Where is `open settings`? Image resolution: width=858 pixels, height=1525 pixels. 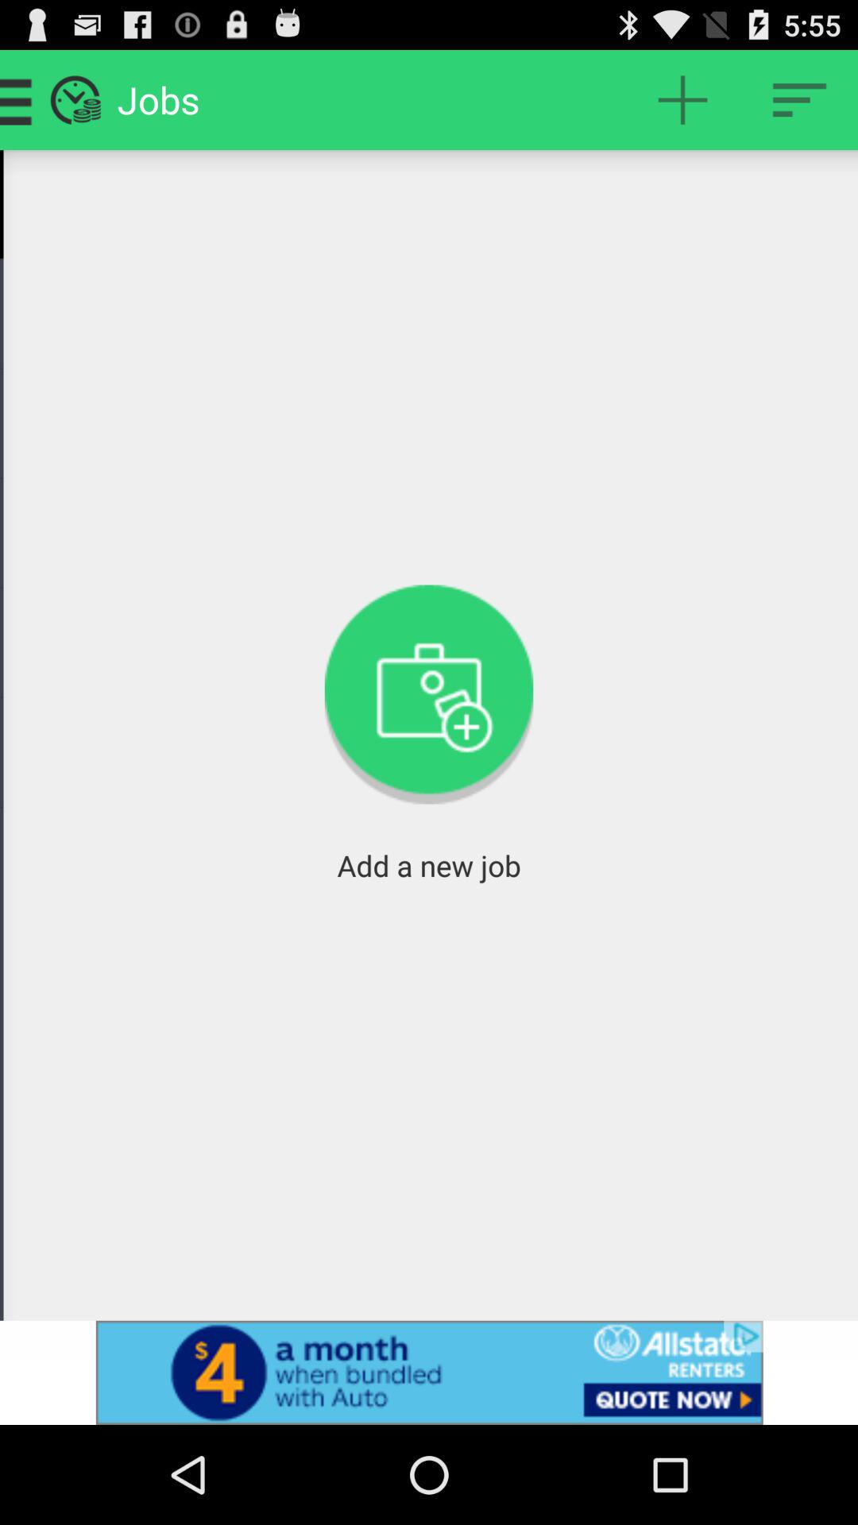 open settings is located at coordinates (799, 100).